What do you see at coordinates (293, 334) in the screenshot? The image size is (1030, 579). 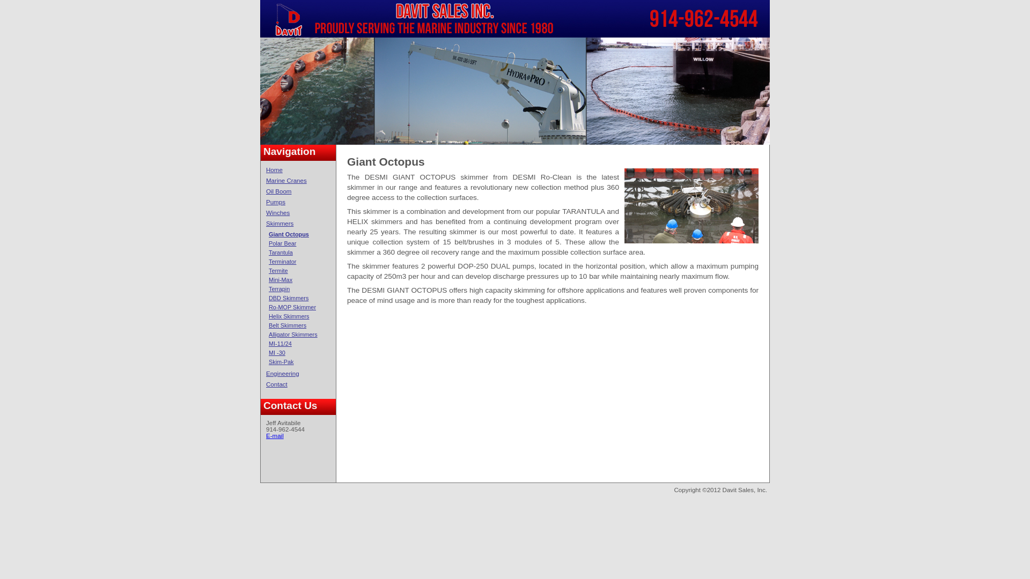 I see `Alligator Skimmers` at bounding box center [293, 334].